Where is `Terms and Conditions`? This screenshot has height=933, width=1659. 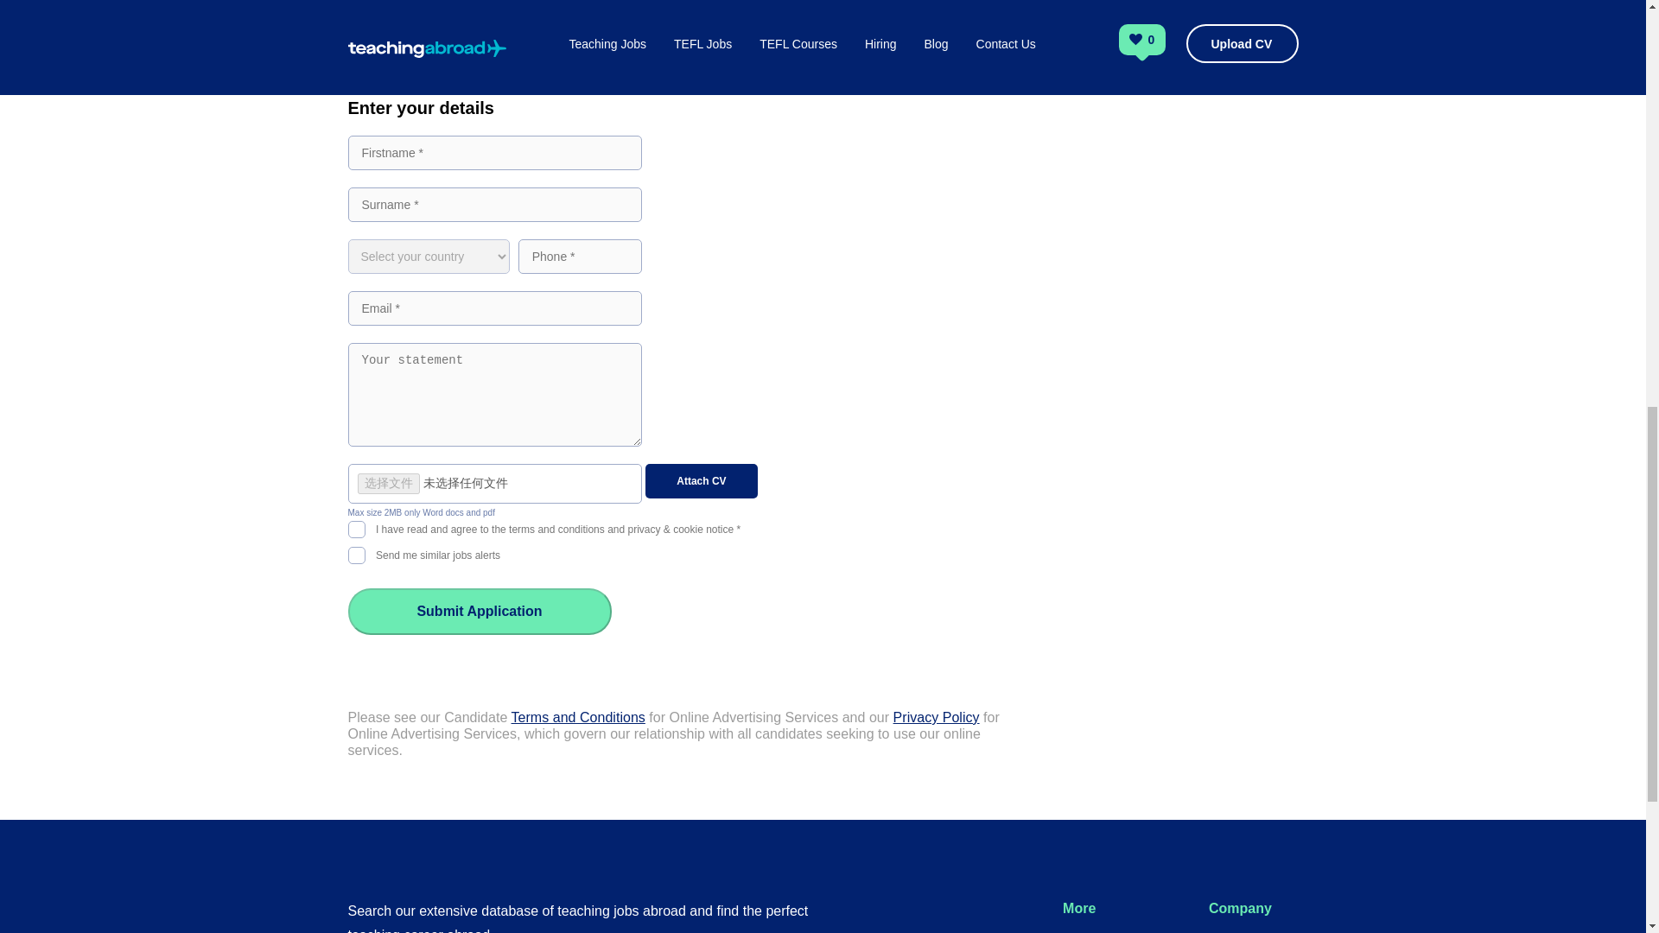 Terms and Conditions is located at coordinates (577, 717).